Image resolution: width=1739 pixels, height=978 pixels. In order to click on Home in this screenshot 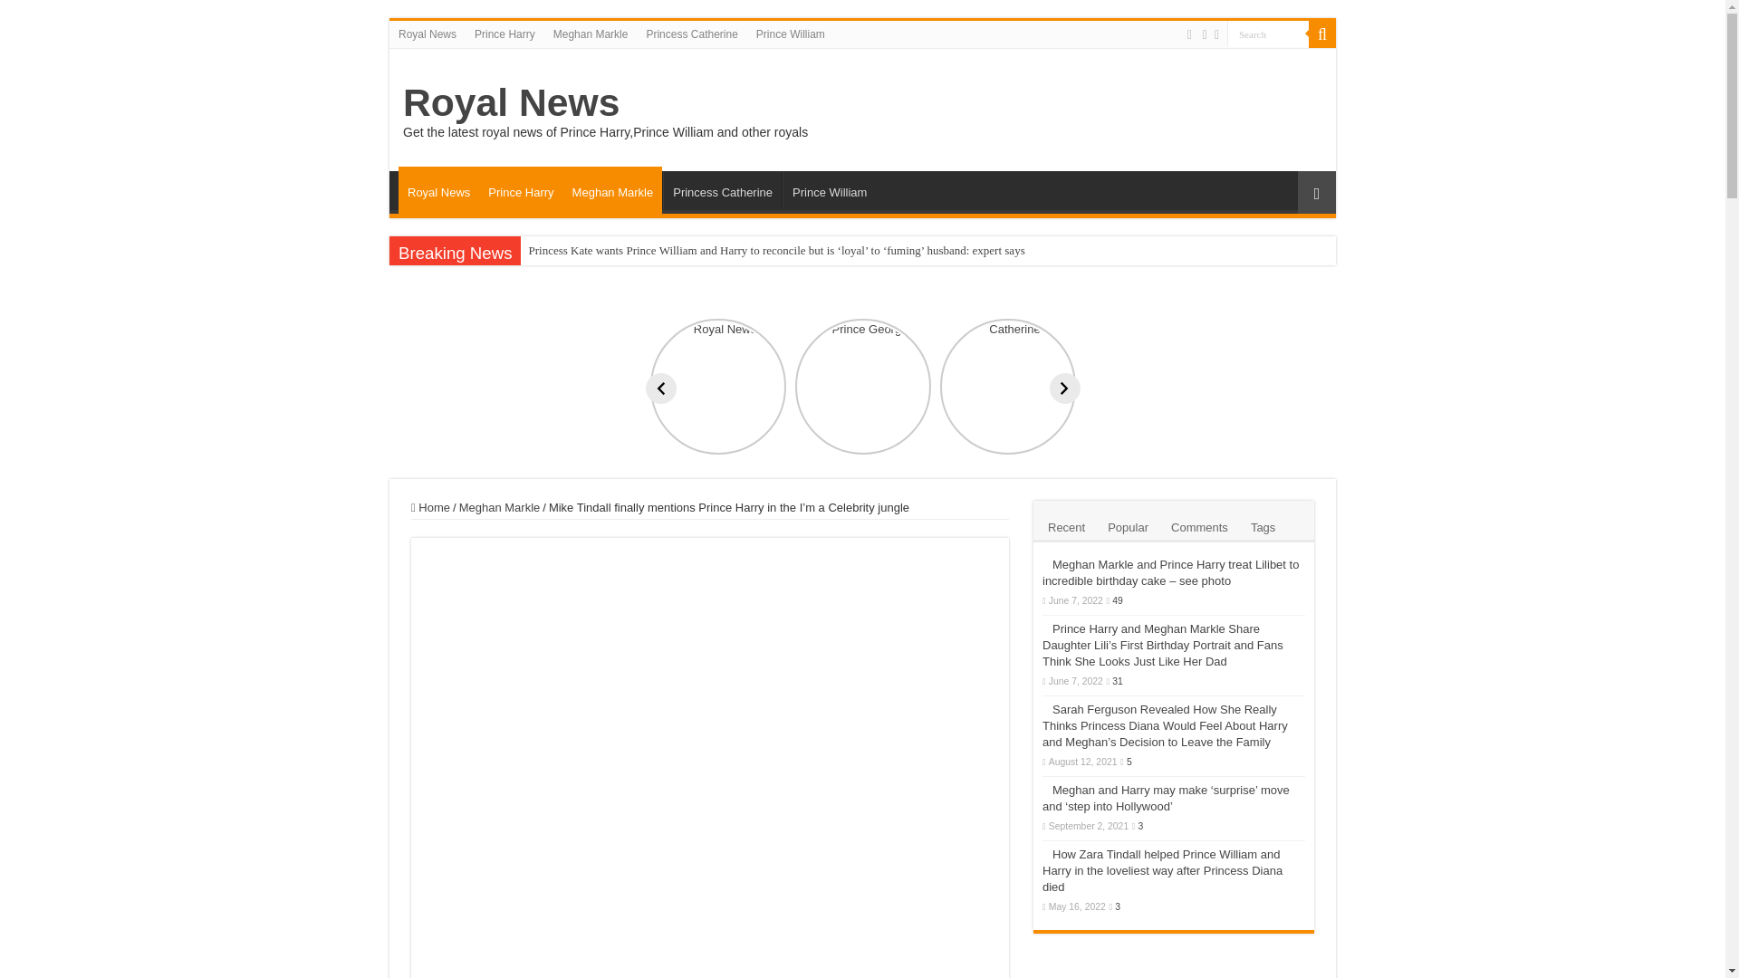, I will do `click(430, 507)`.